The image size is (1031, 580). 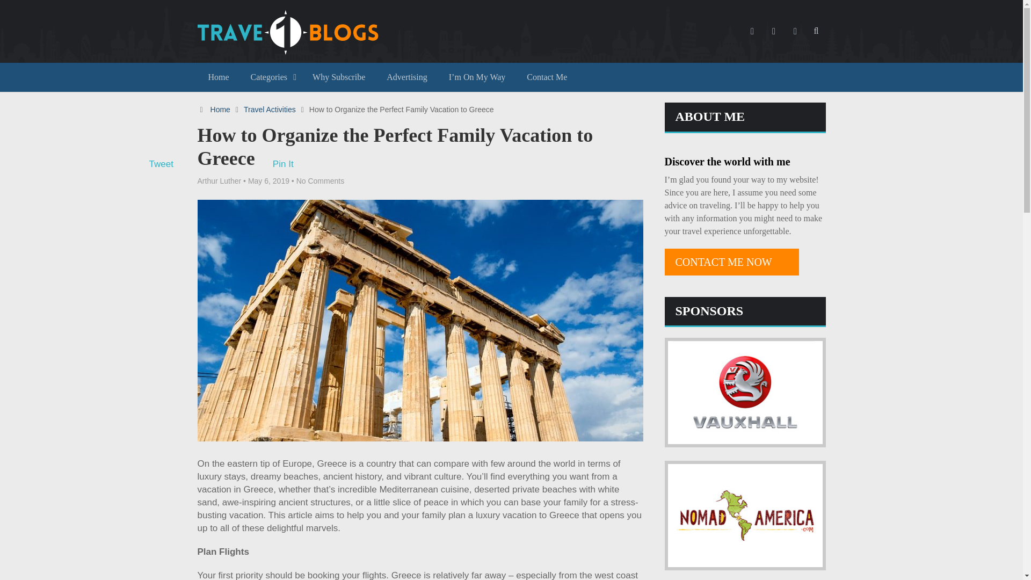 I want to click on Contact Me, so click(x=547, y=77).